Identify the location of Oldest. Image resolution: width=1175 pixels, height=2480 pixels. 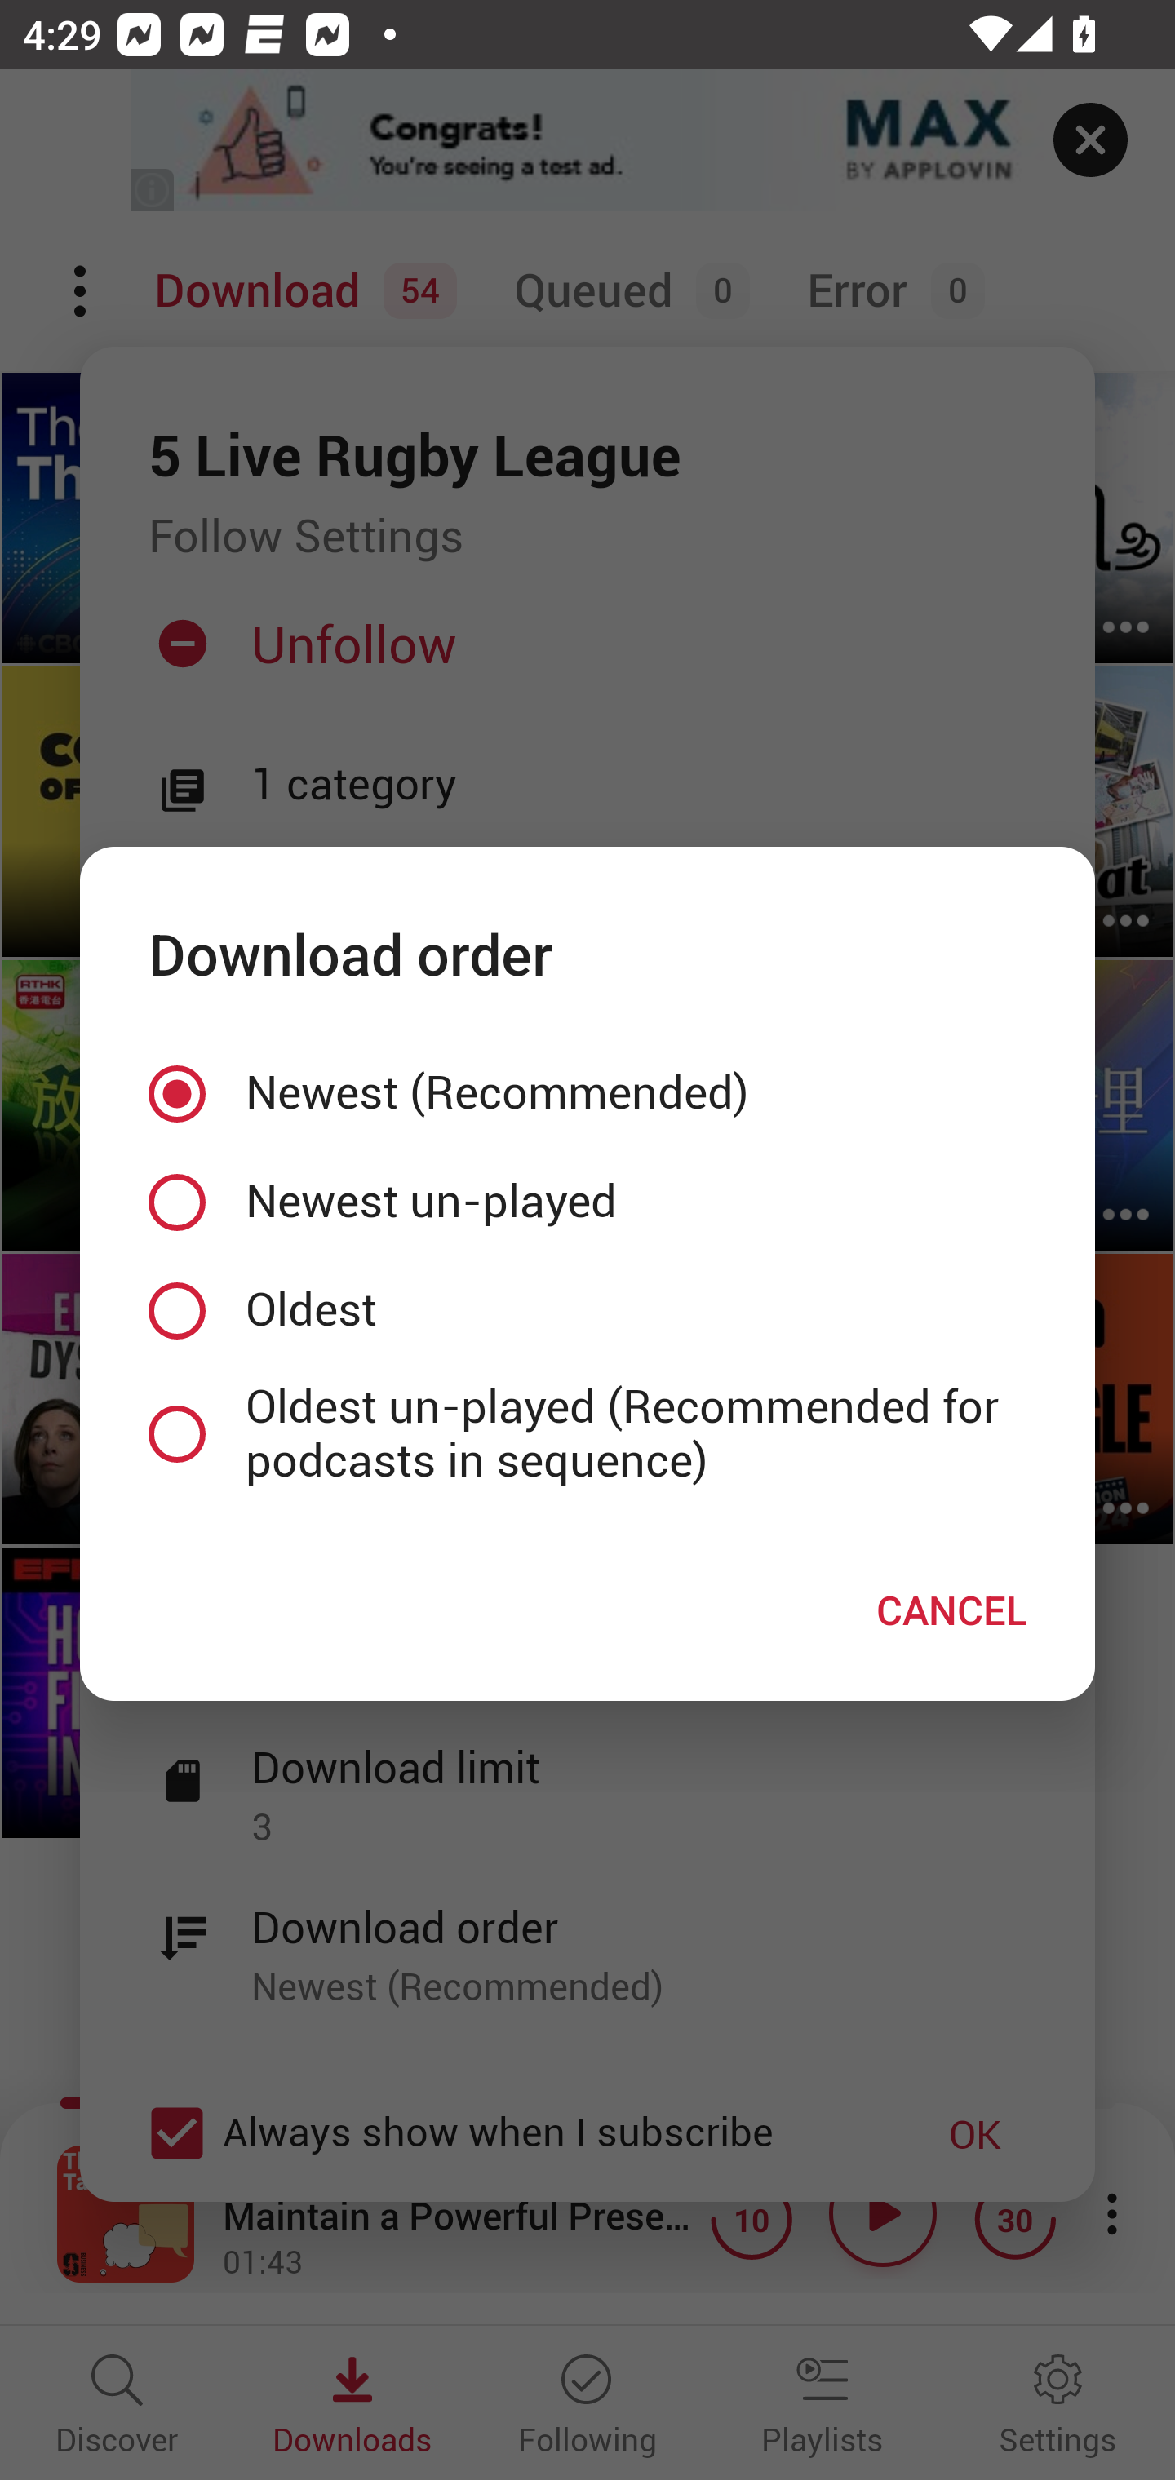
(587, 1310).